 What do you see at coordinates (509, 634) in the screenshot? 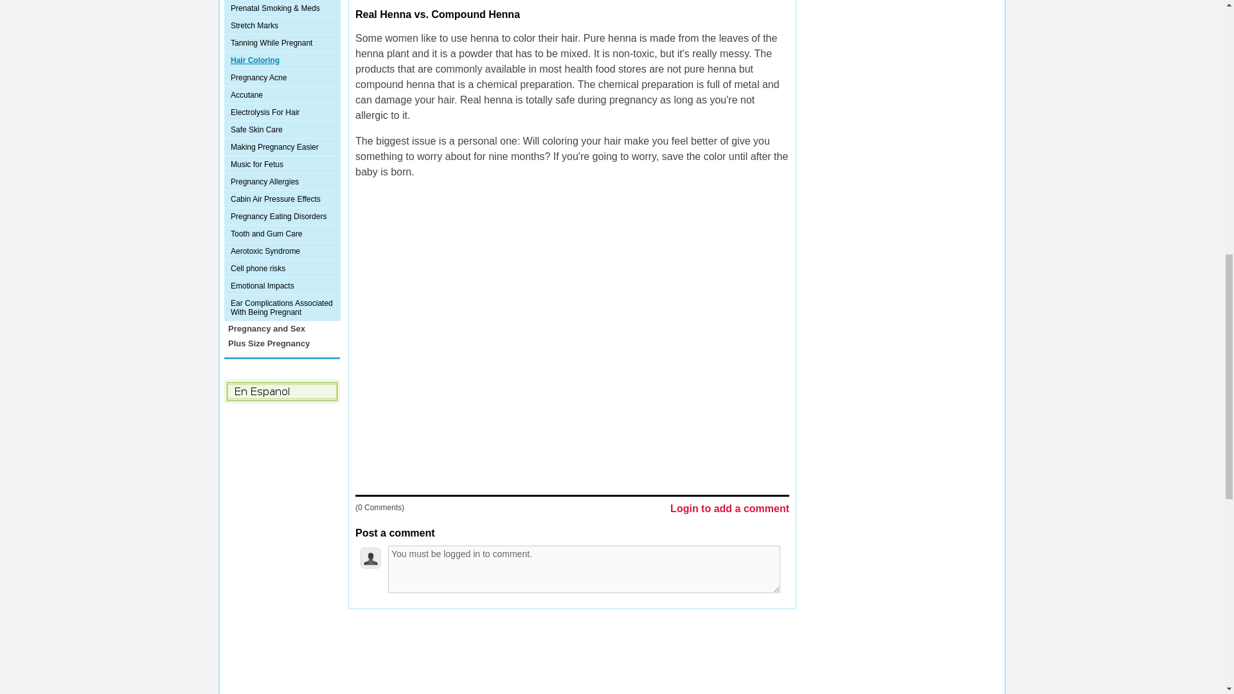
I see `LOG IN` at bounding box center [509, 634].